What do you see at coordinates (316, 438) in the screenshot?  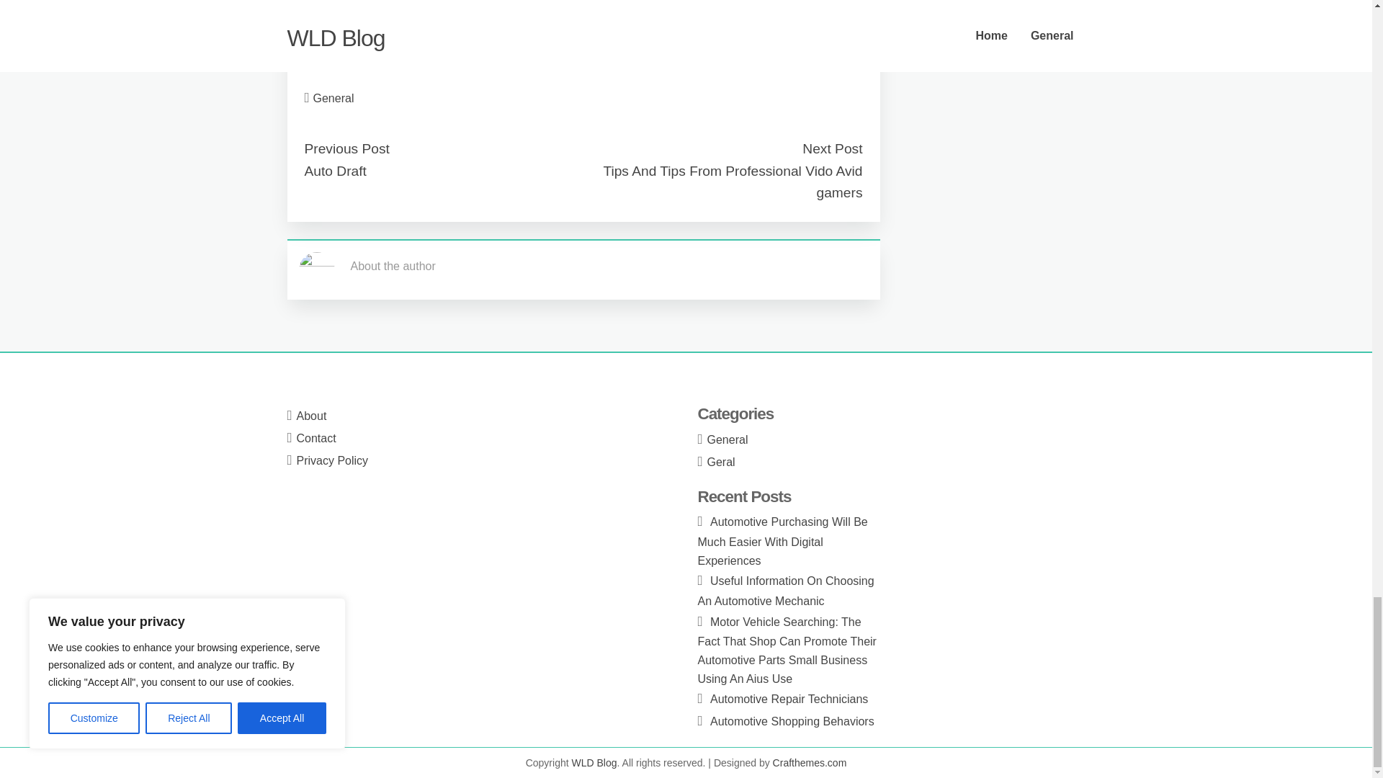 I see `Contact` at bounding box center [316, 438].